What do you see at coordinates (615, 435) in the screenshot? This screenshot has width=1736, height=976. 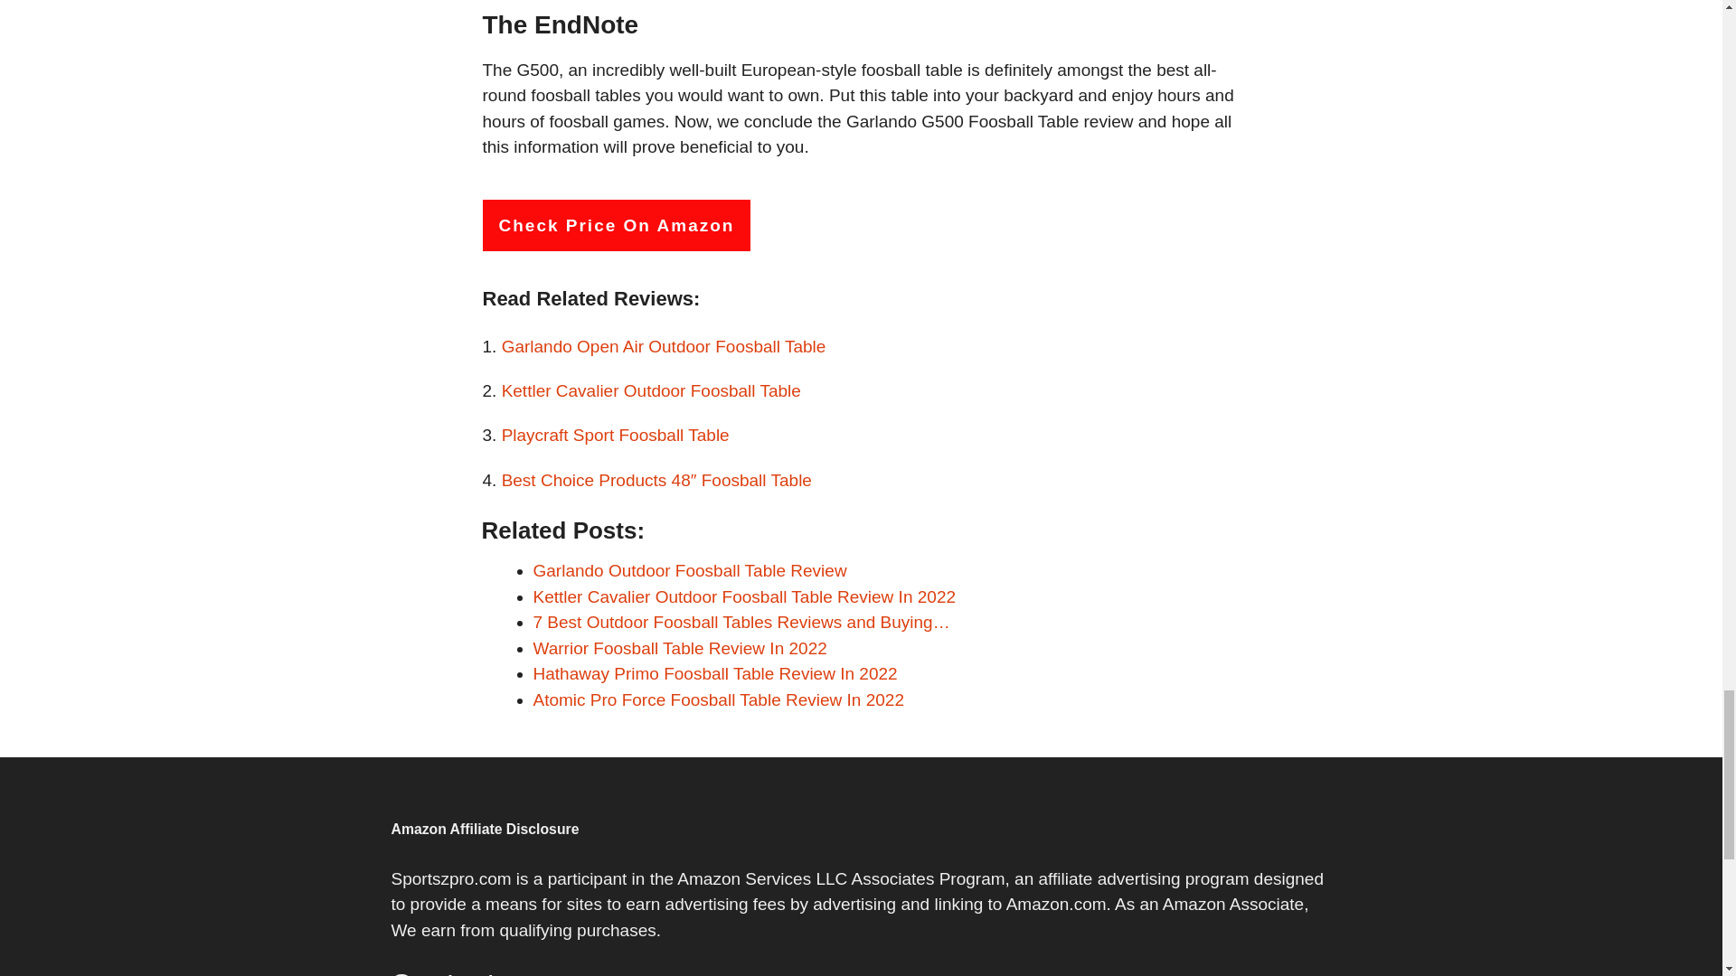 I see `Playcraft Sport Foosball Table` at bounding box center [615, 435].